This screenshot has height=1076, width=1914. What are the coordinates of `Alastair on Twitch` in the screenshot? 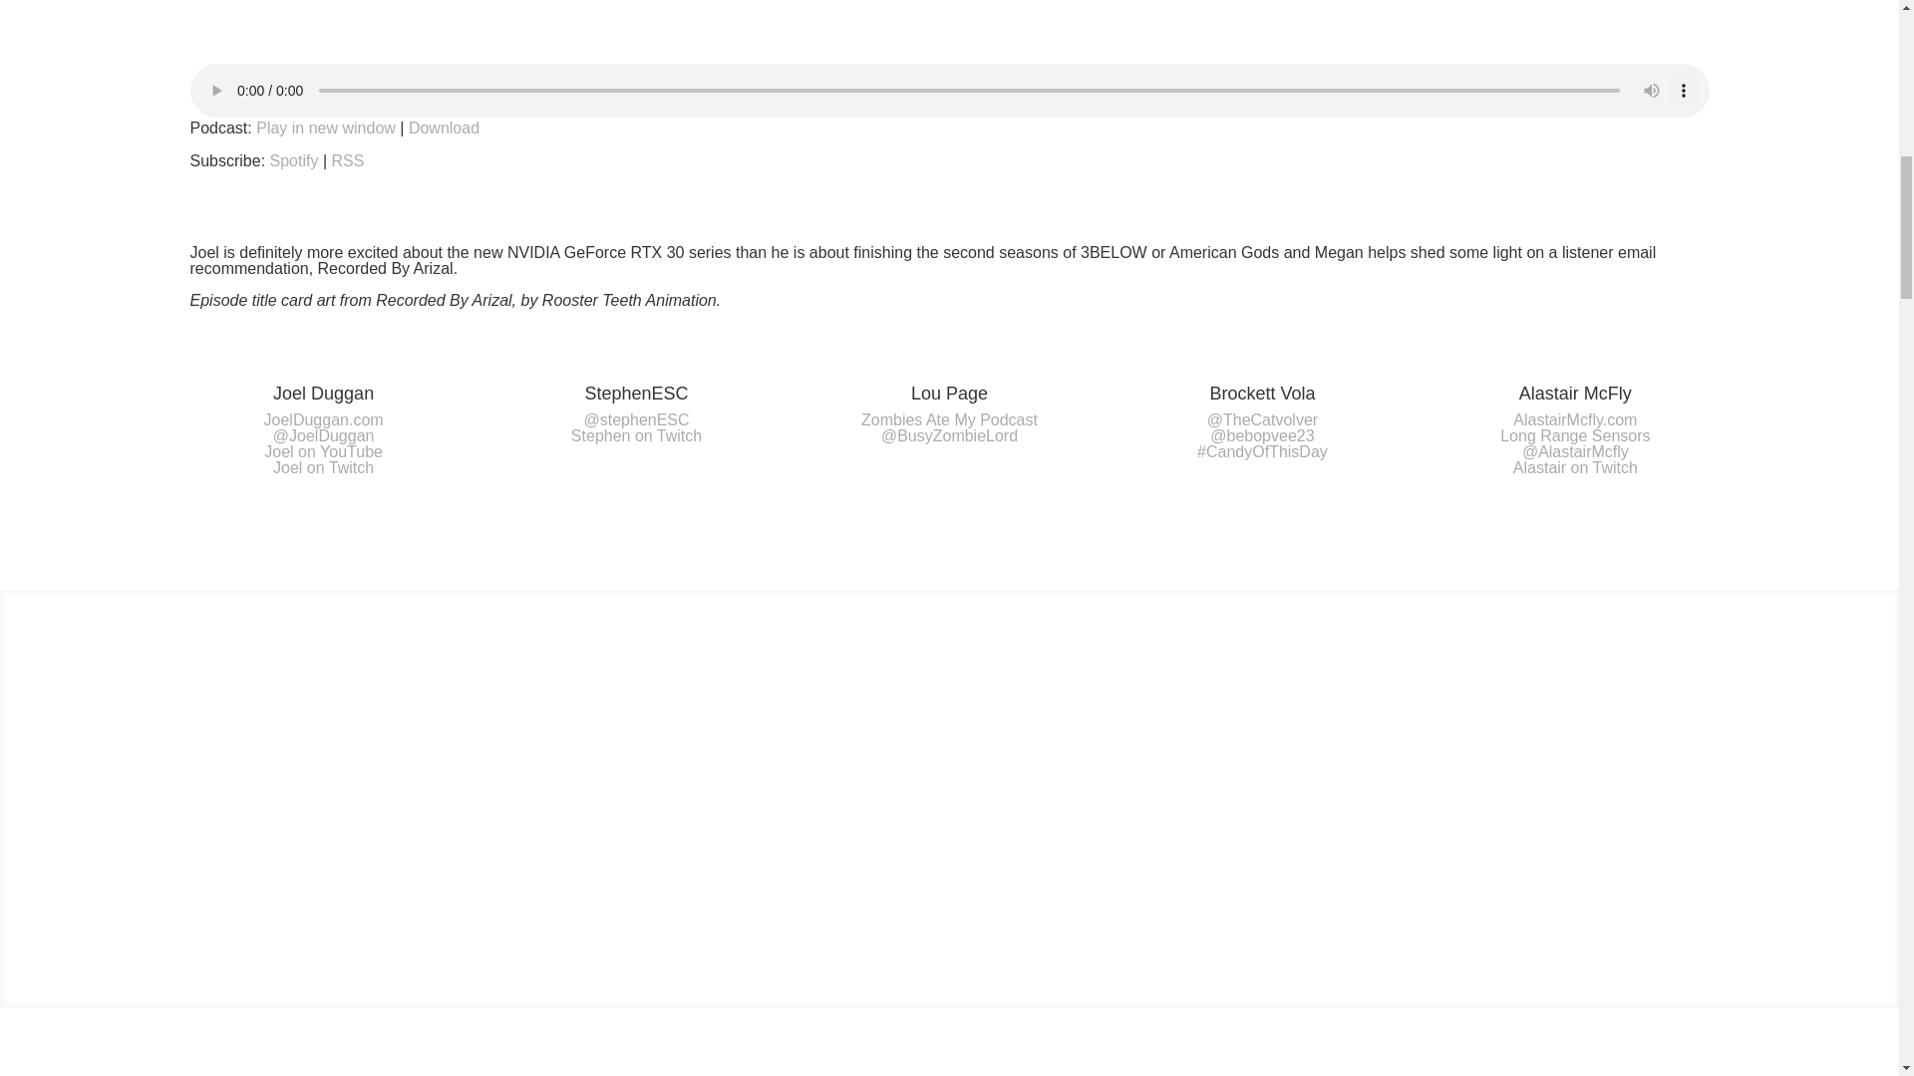 It's located at (1575, 468).